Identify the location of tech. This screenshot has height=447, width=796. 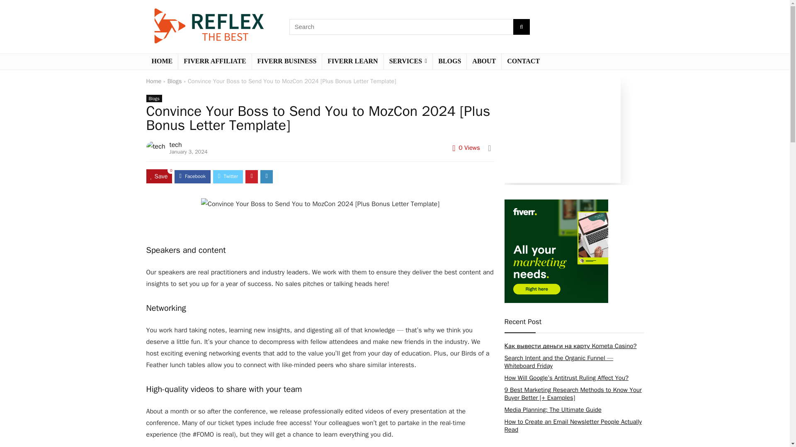
(176, 145).